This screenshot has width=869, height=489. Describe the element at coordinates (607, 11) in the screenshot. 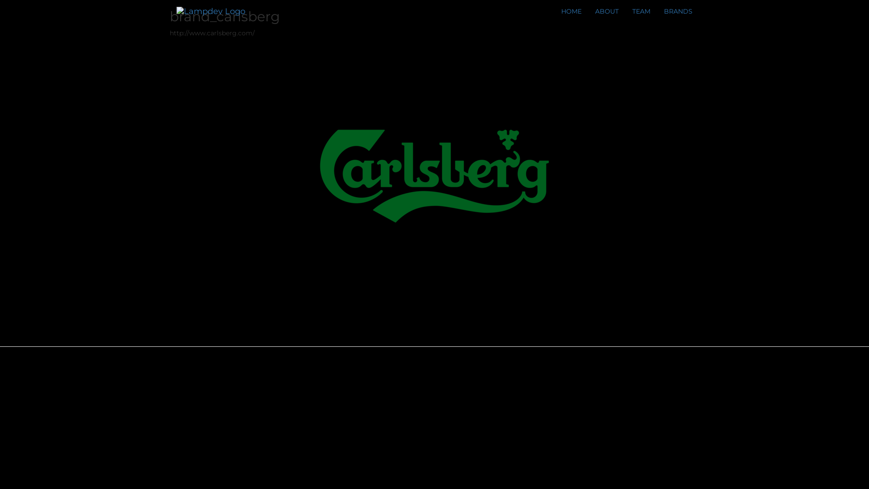

I see `ABOUT` at that location.